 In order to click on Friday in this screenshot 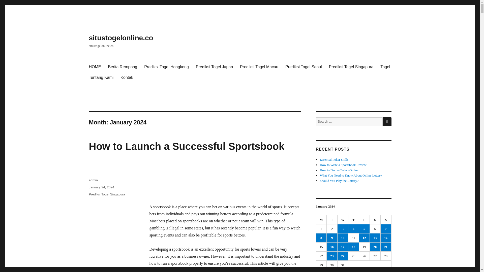, I will do `click(364, 220)`.